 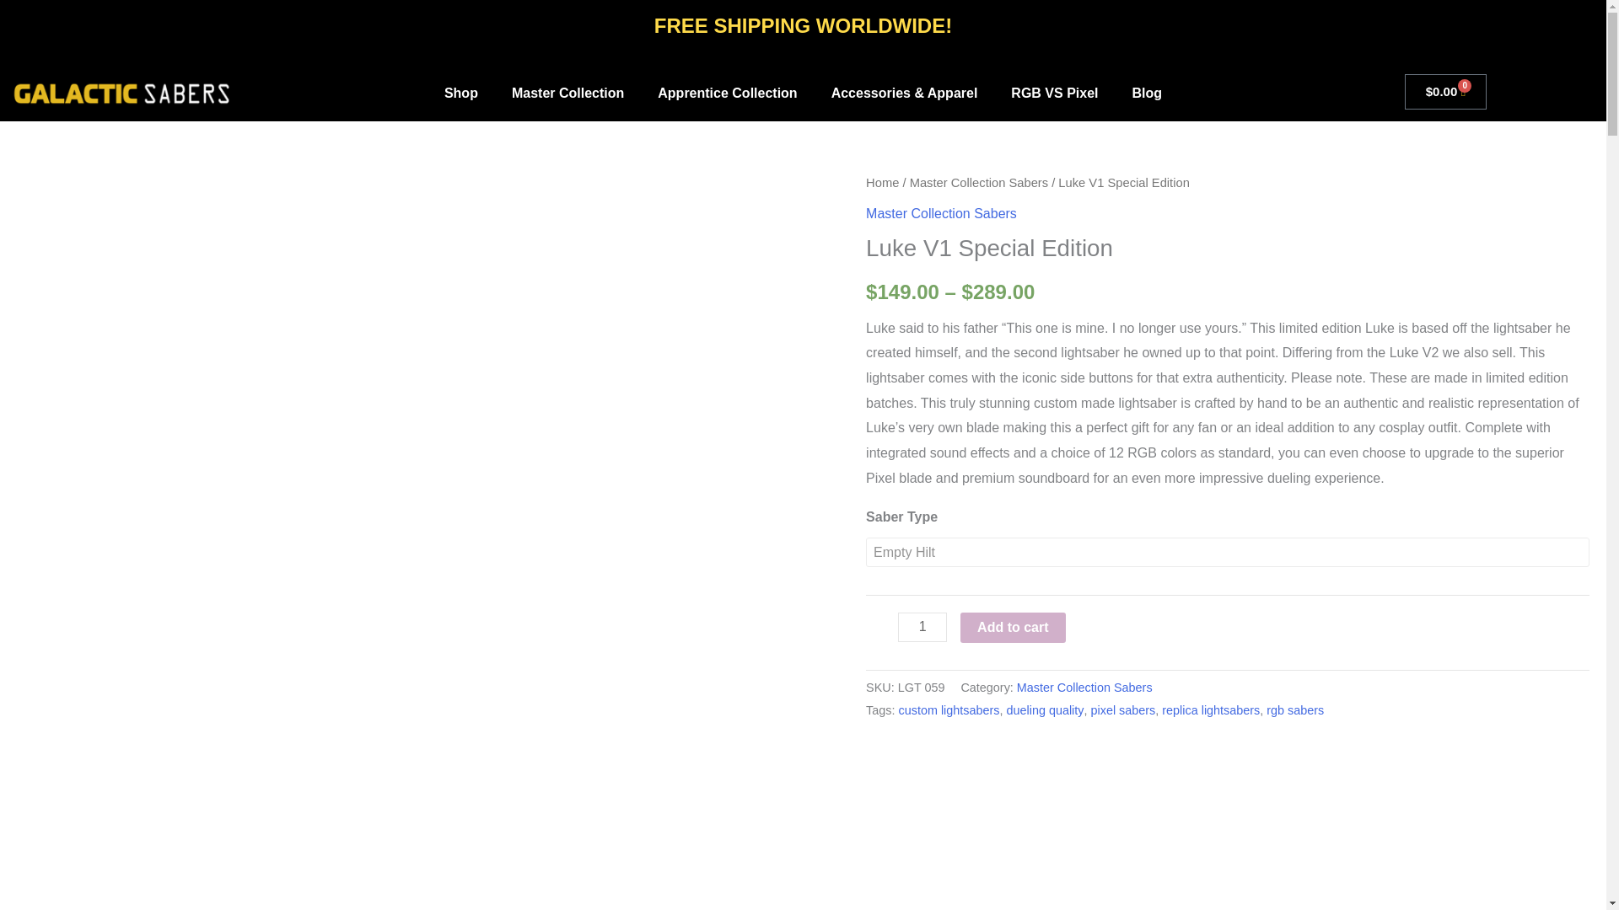 What do you see at coordinates (941, 214) in the screenshot?
I see `Master Collection Sabers` at bounding box center [941, 214].